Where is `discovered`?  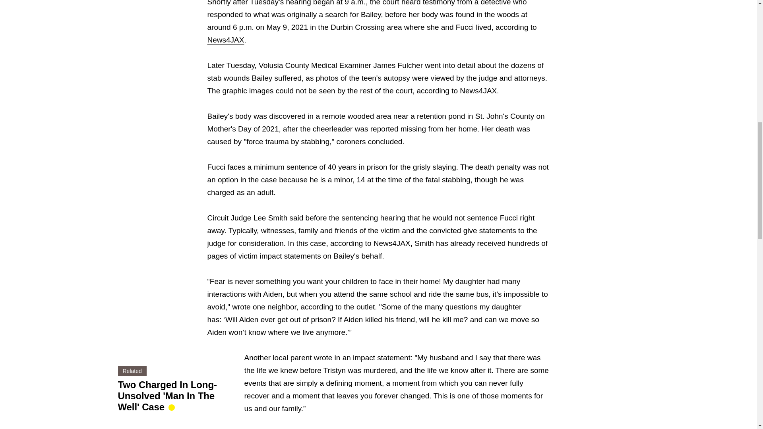 discovered is located at coordinates (287, 116).